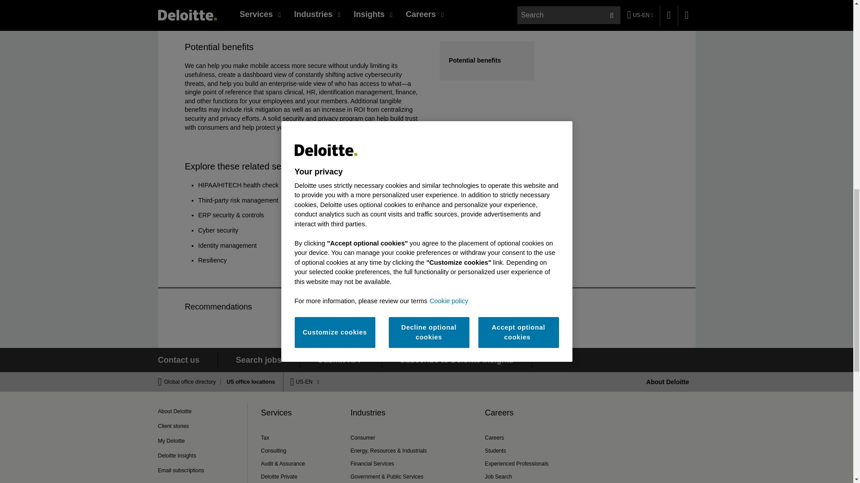 Image resolution: width=860 pixels, height=483 pixels. What do you see at coordinates (668, 381) in the screenshot?
I see `About Deloitte` at bounding box center [668, 381].